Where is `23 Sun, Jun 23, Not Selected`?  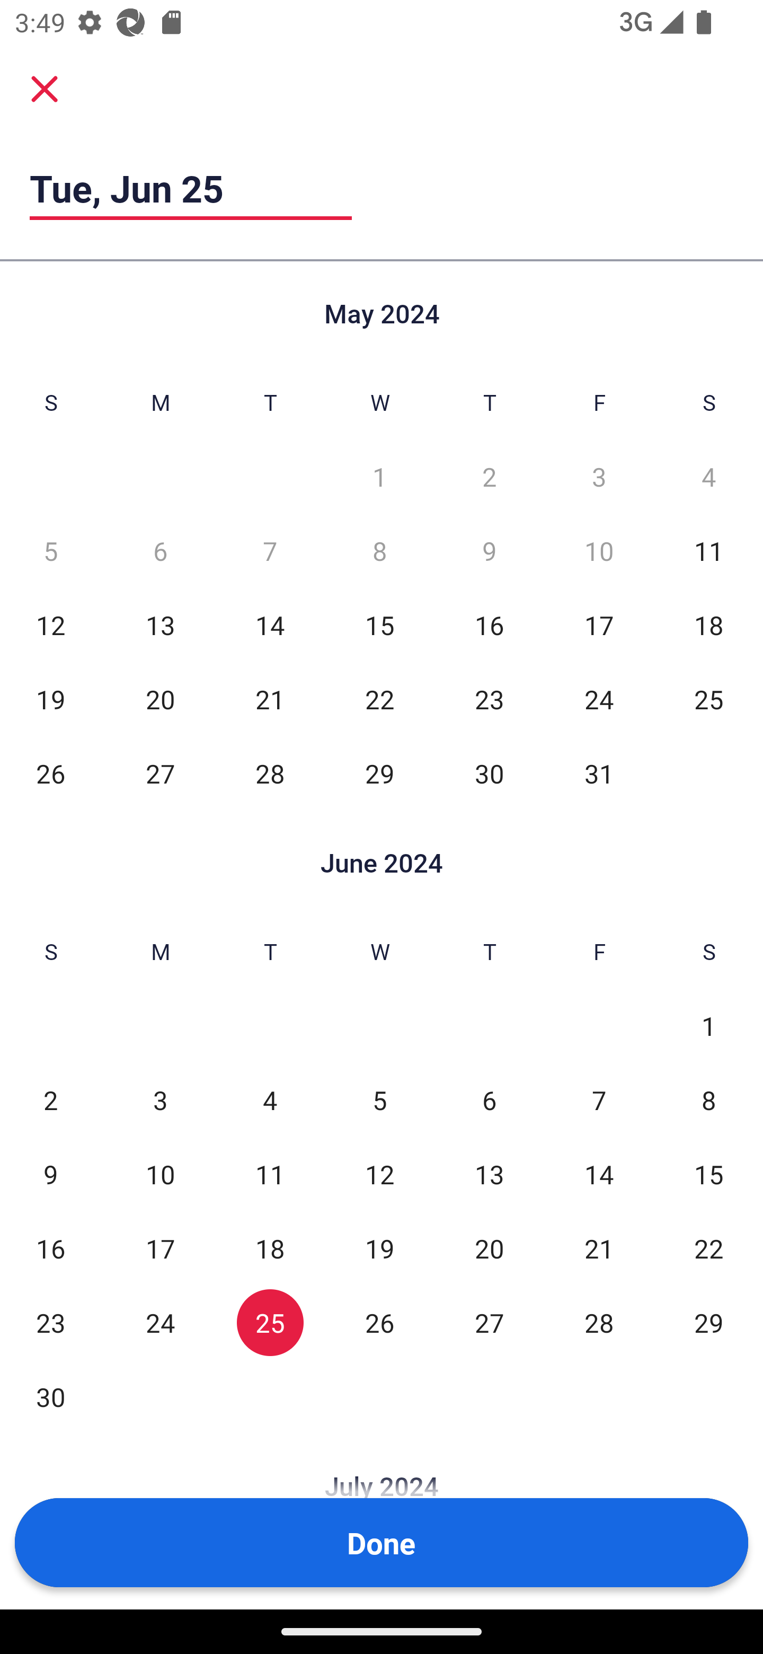 23 Sun, Jun 23, Not Selected is located at coordinates (50, 1322).